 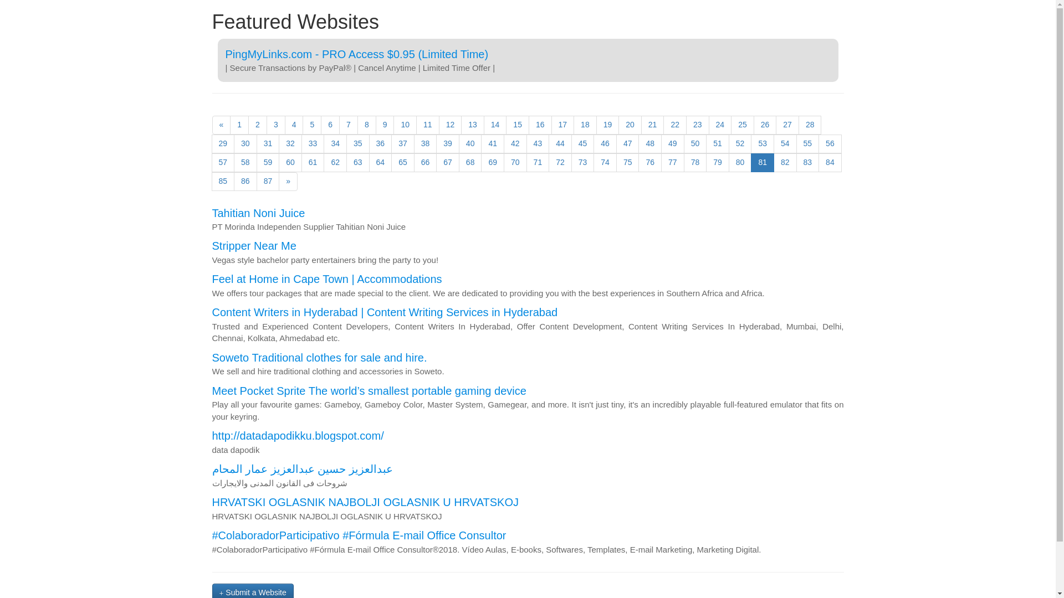 What do you see at coordinates (720, 125) in the screenshot?
I see `24` at bounding box center [720, 125].